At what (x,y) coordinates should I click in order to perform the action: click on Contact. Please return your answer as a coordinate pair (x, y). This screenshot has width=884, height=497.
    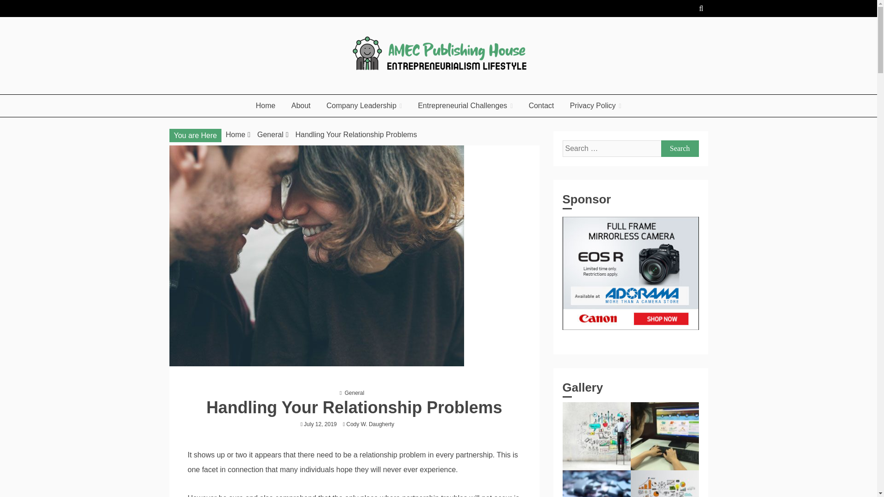
    Looking at the image, I should click on (541, 105).